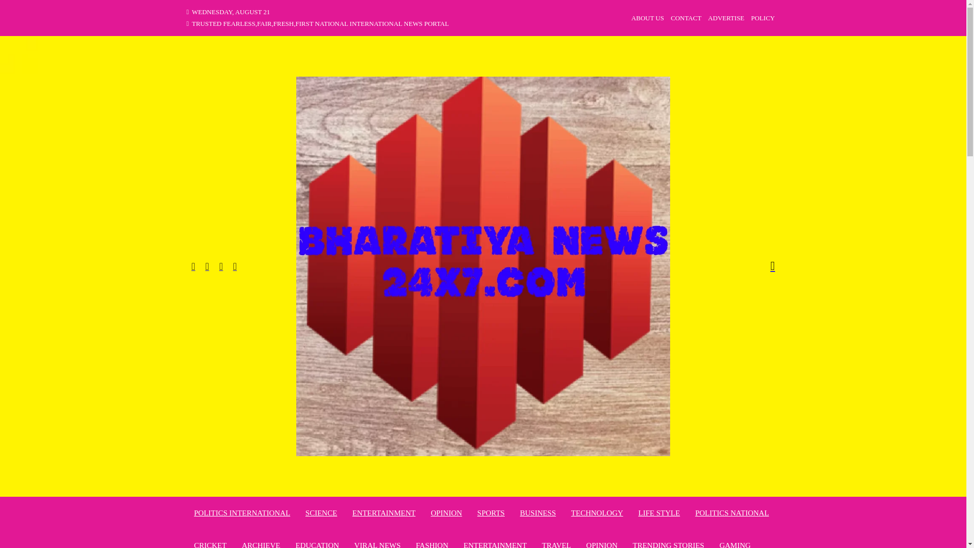  Describe the element at coordinates (210, 543) in the screenshot. I see `cricket` at that location.